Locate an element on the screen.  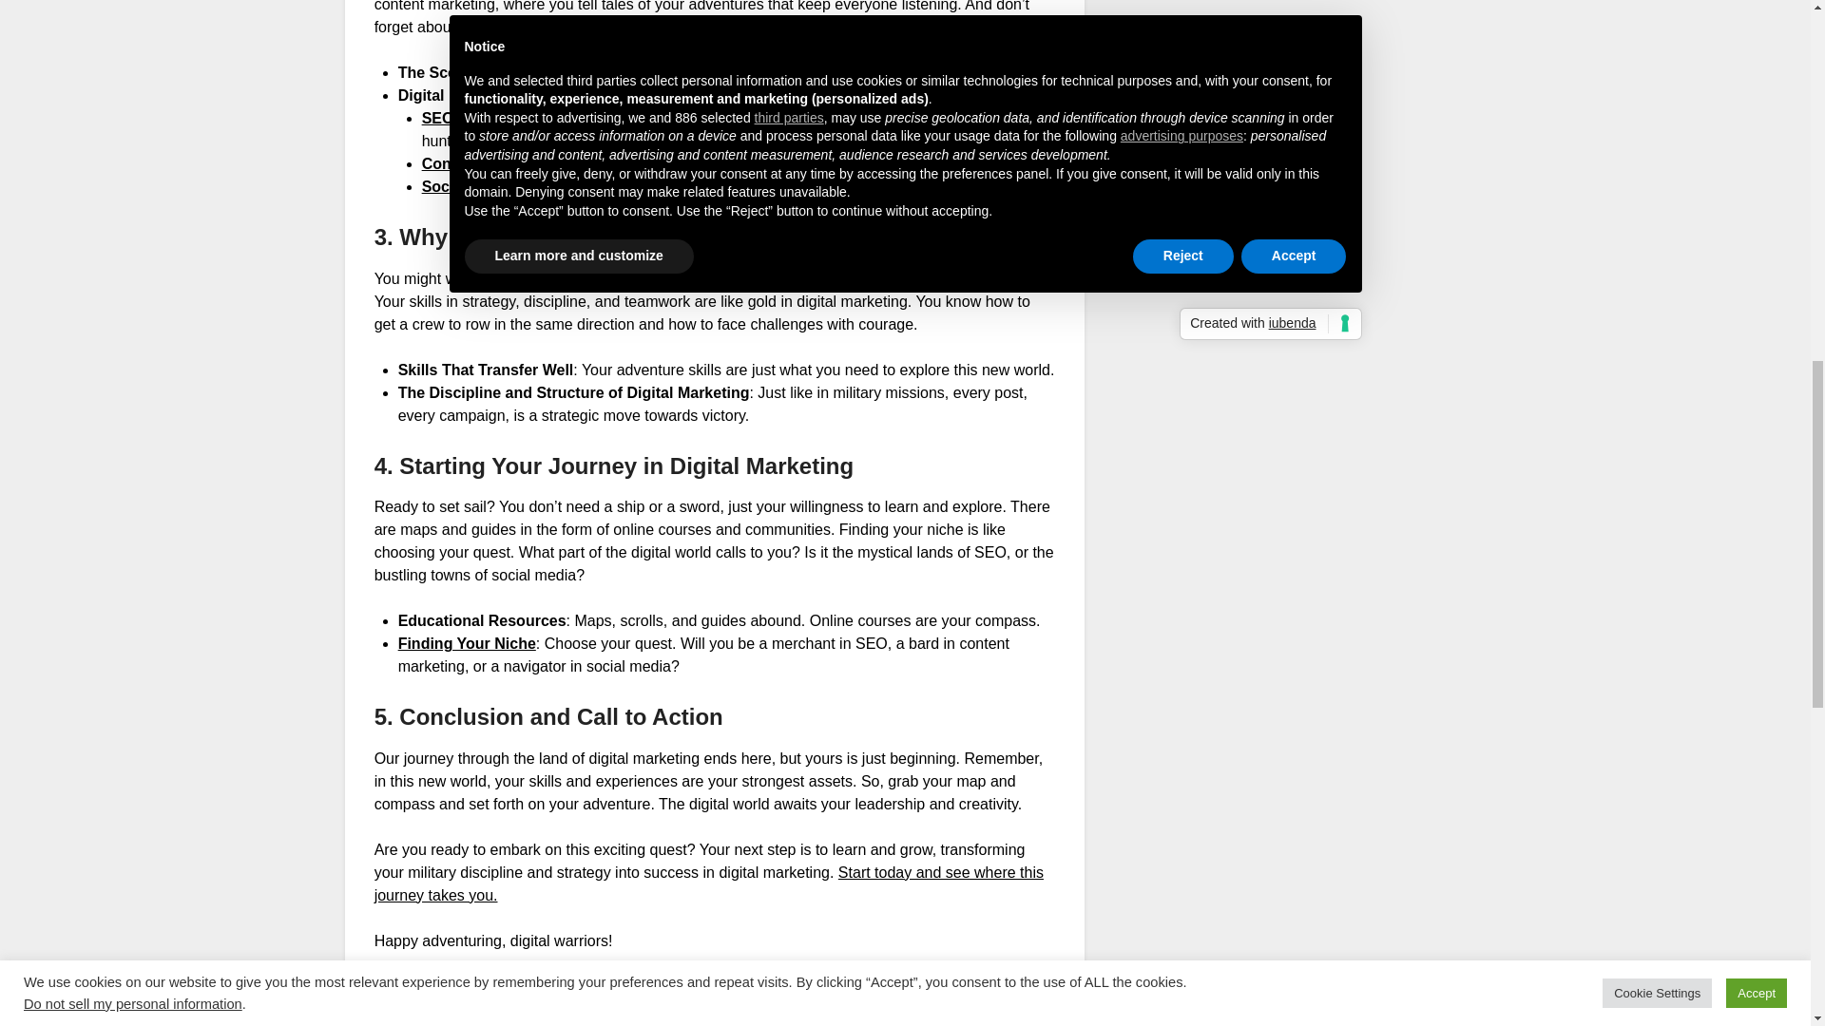
Click to share on Telegram is located at coordinates (559, 1018).